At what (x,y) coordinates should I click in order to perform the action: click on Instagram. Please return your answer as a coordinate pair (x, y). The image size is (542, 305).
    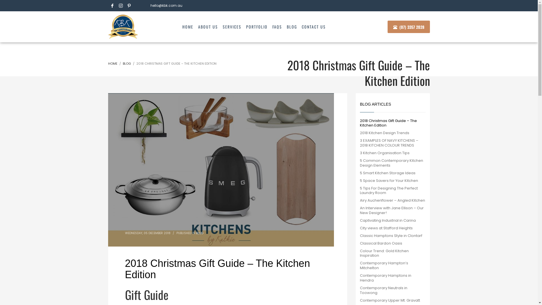
    Looking at the image, I should click on (121, 6).